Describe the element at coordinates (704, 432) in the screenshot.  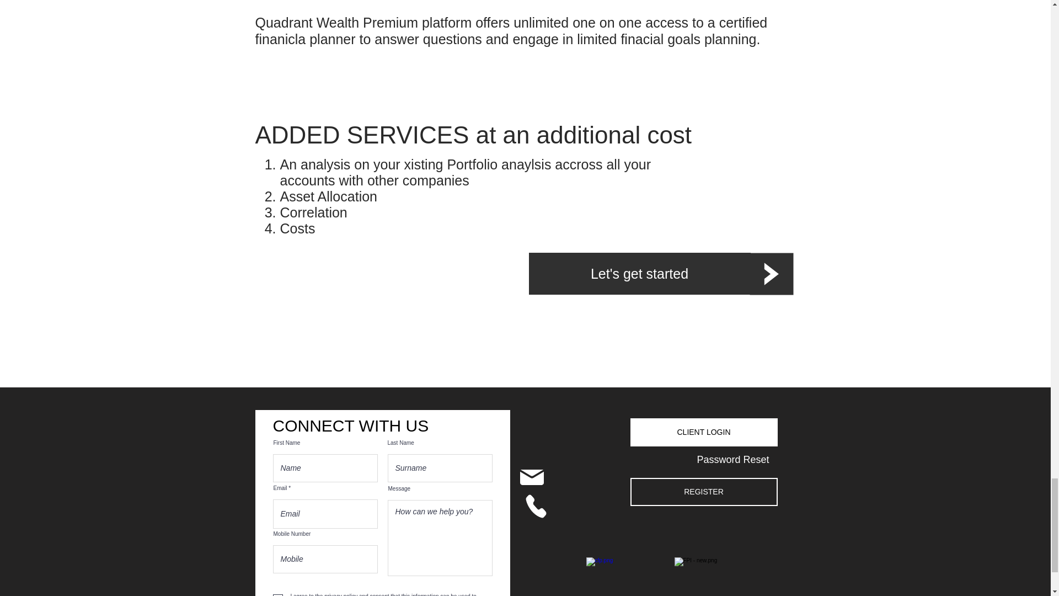
I see `CLIENT LOGIN` at that location.